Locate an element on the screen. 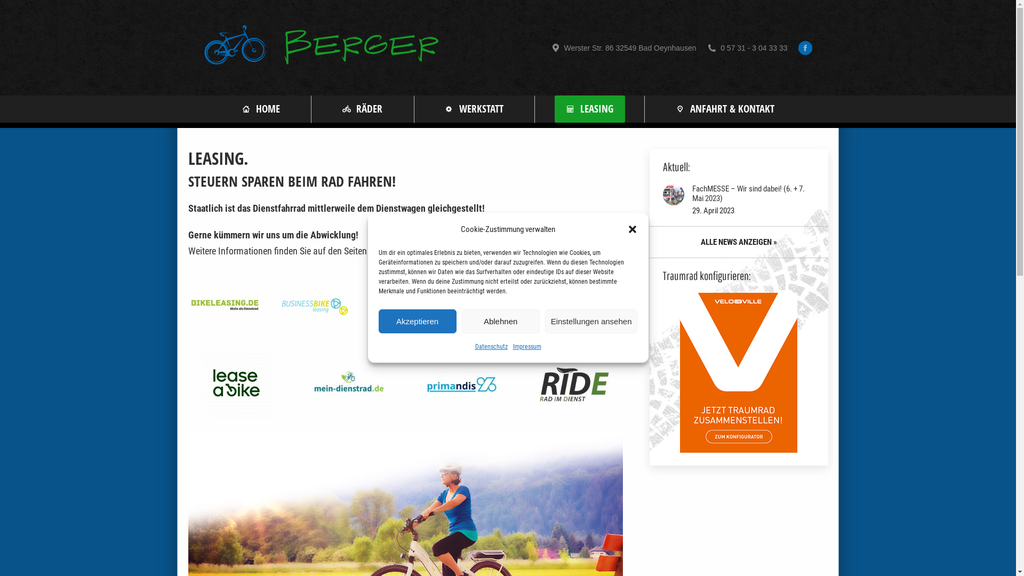  mein-dienstrad is located at coordinates (349, 385).